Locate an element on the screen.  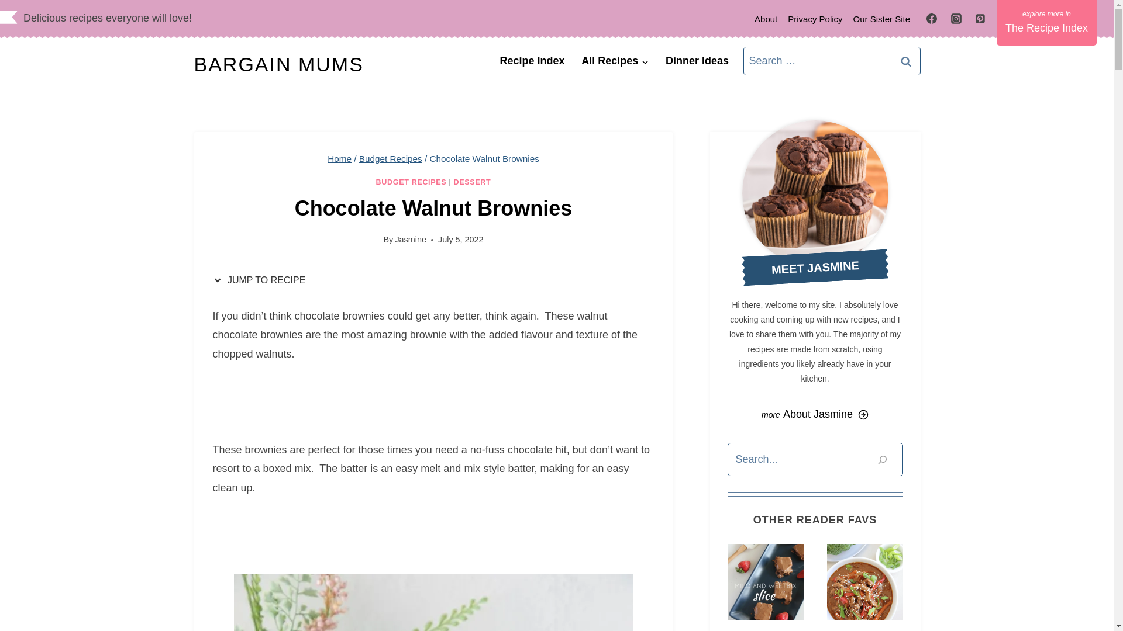
Recipe Index is located at coordinates (532, 61).